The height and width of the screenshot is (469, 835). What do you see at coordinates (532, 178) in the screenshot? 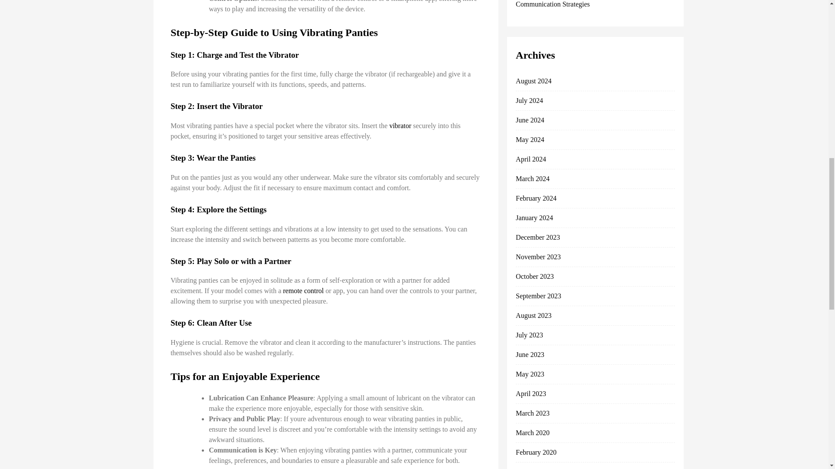
I see `March 2024` at bounding box center [532, 178].